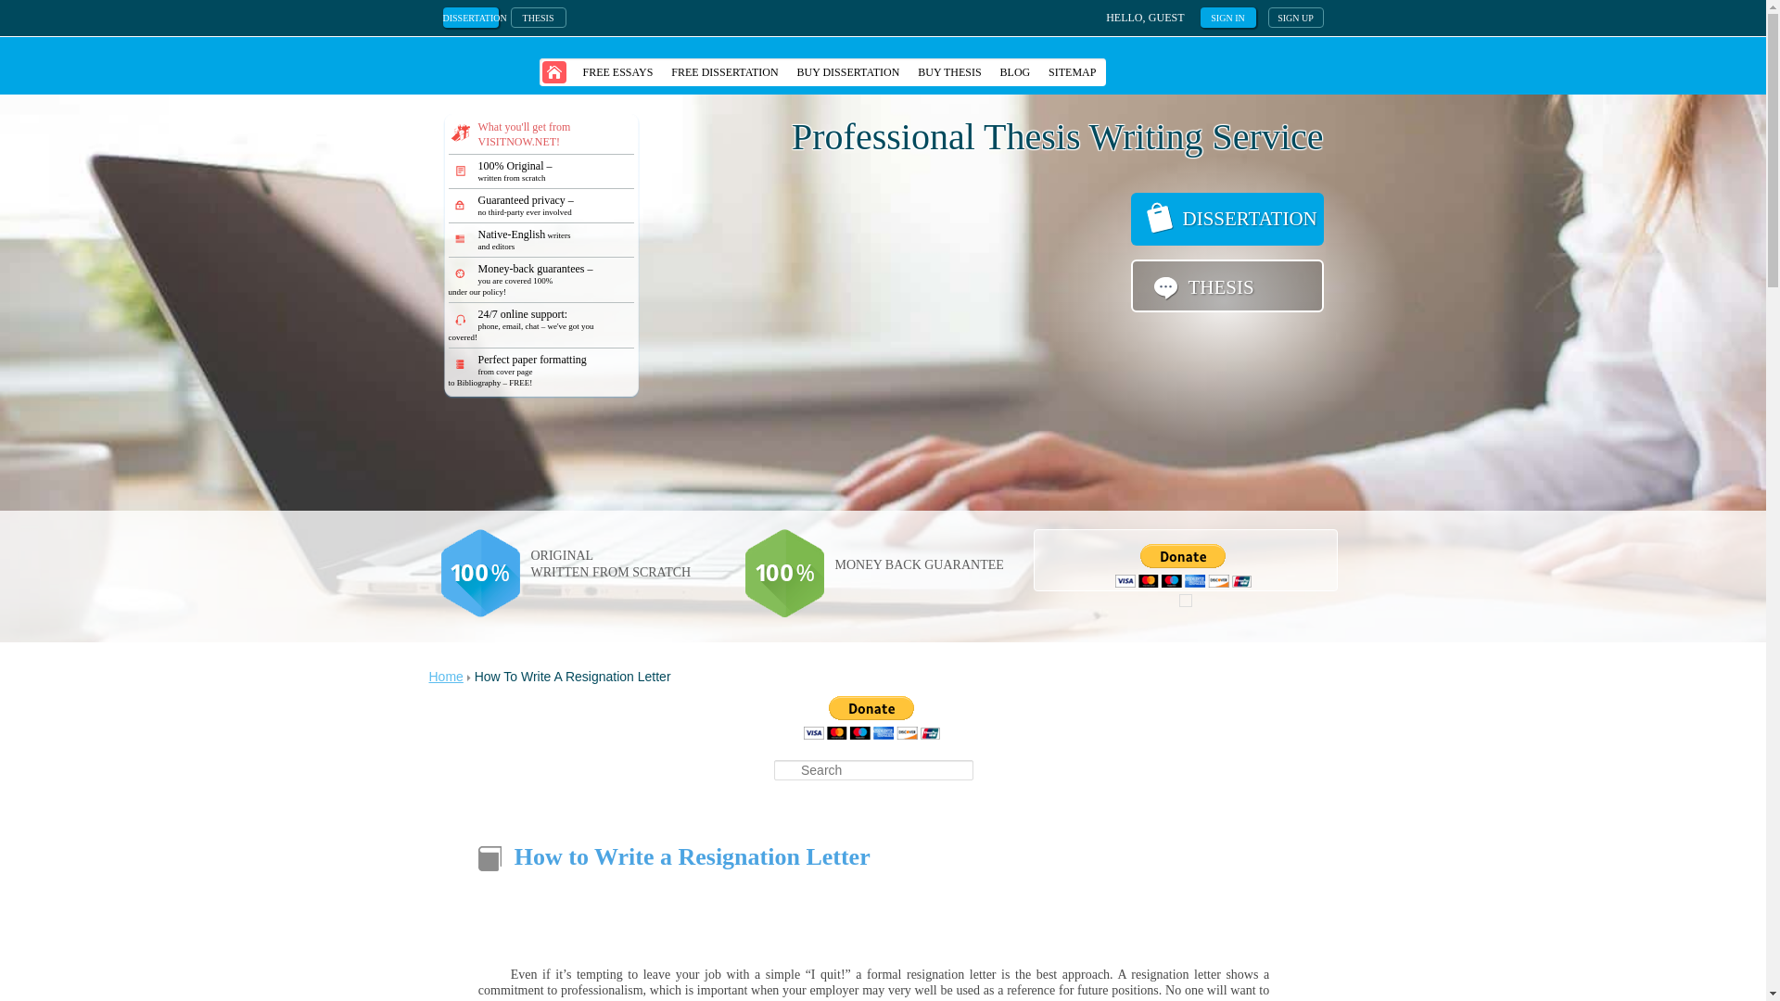 The image size is (1780, 1001). What do you see at coordinates (948, 71) in the screenshot?
I see `BUY THESIS` at bounding box center [948, 71].